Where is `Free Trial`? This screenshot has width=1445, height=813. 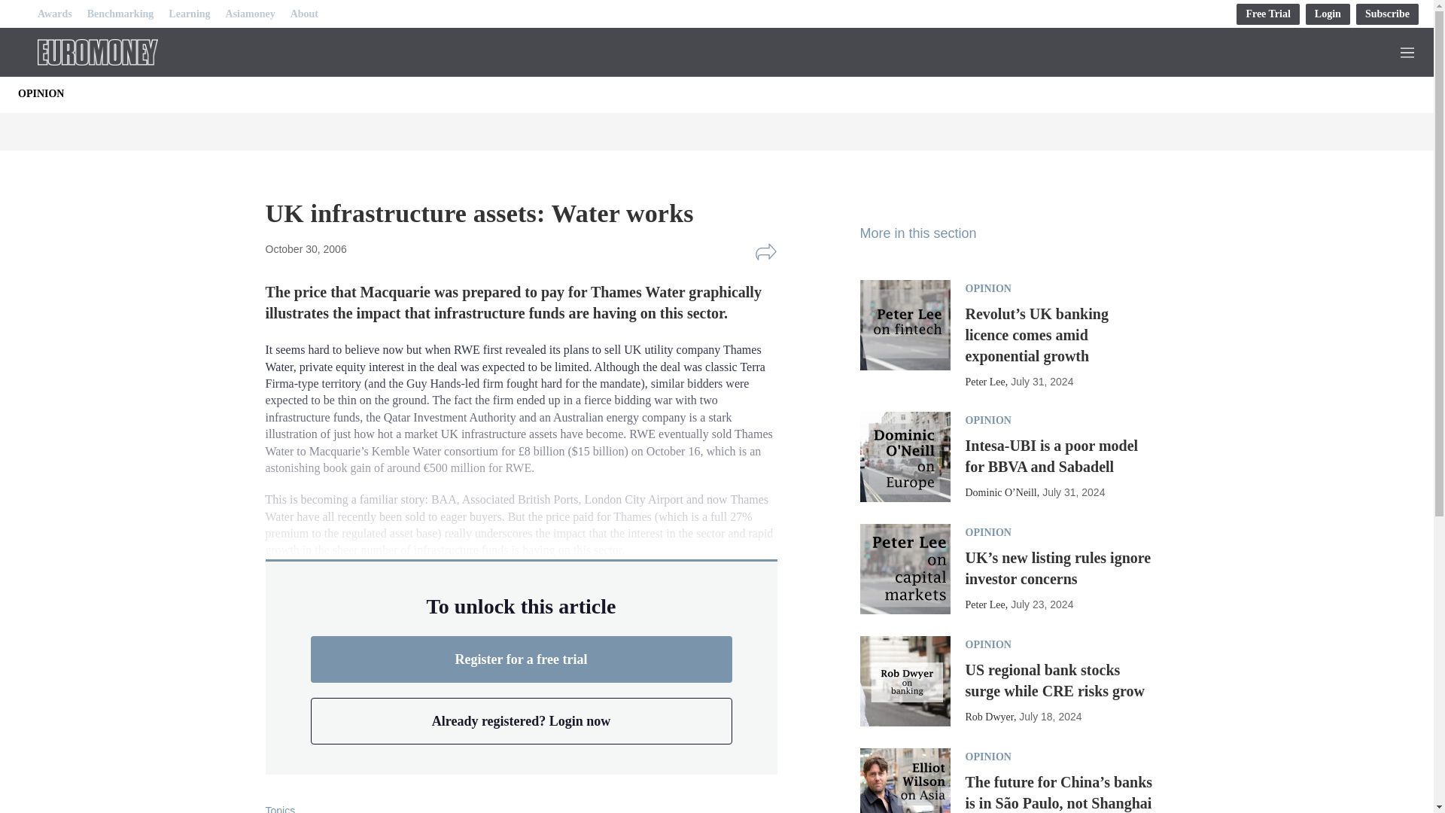
Free Trial is located at coordinates (1267, 14).